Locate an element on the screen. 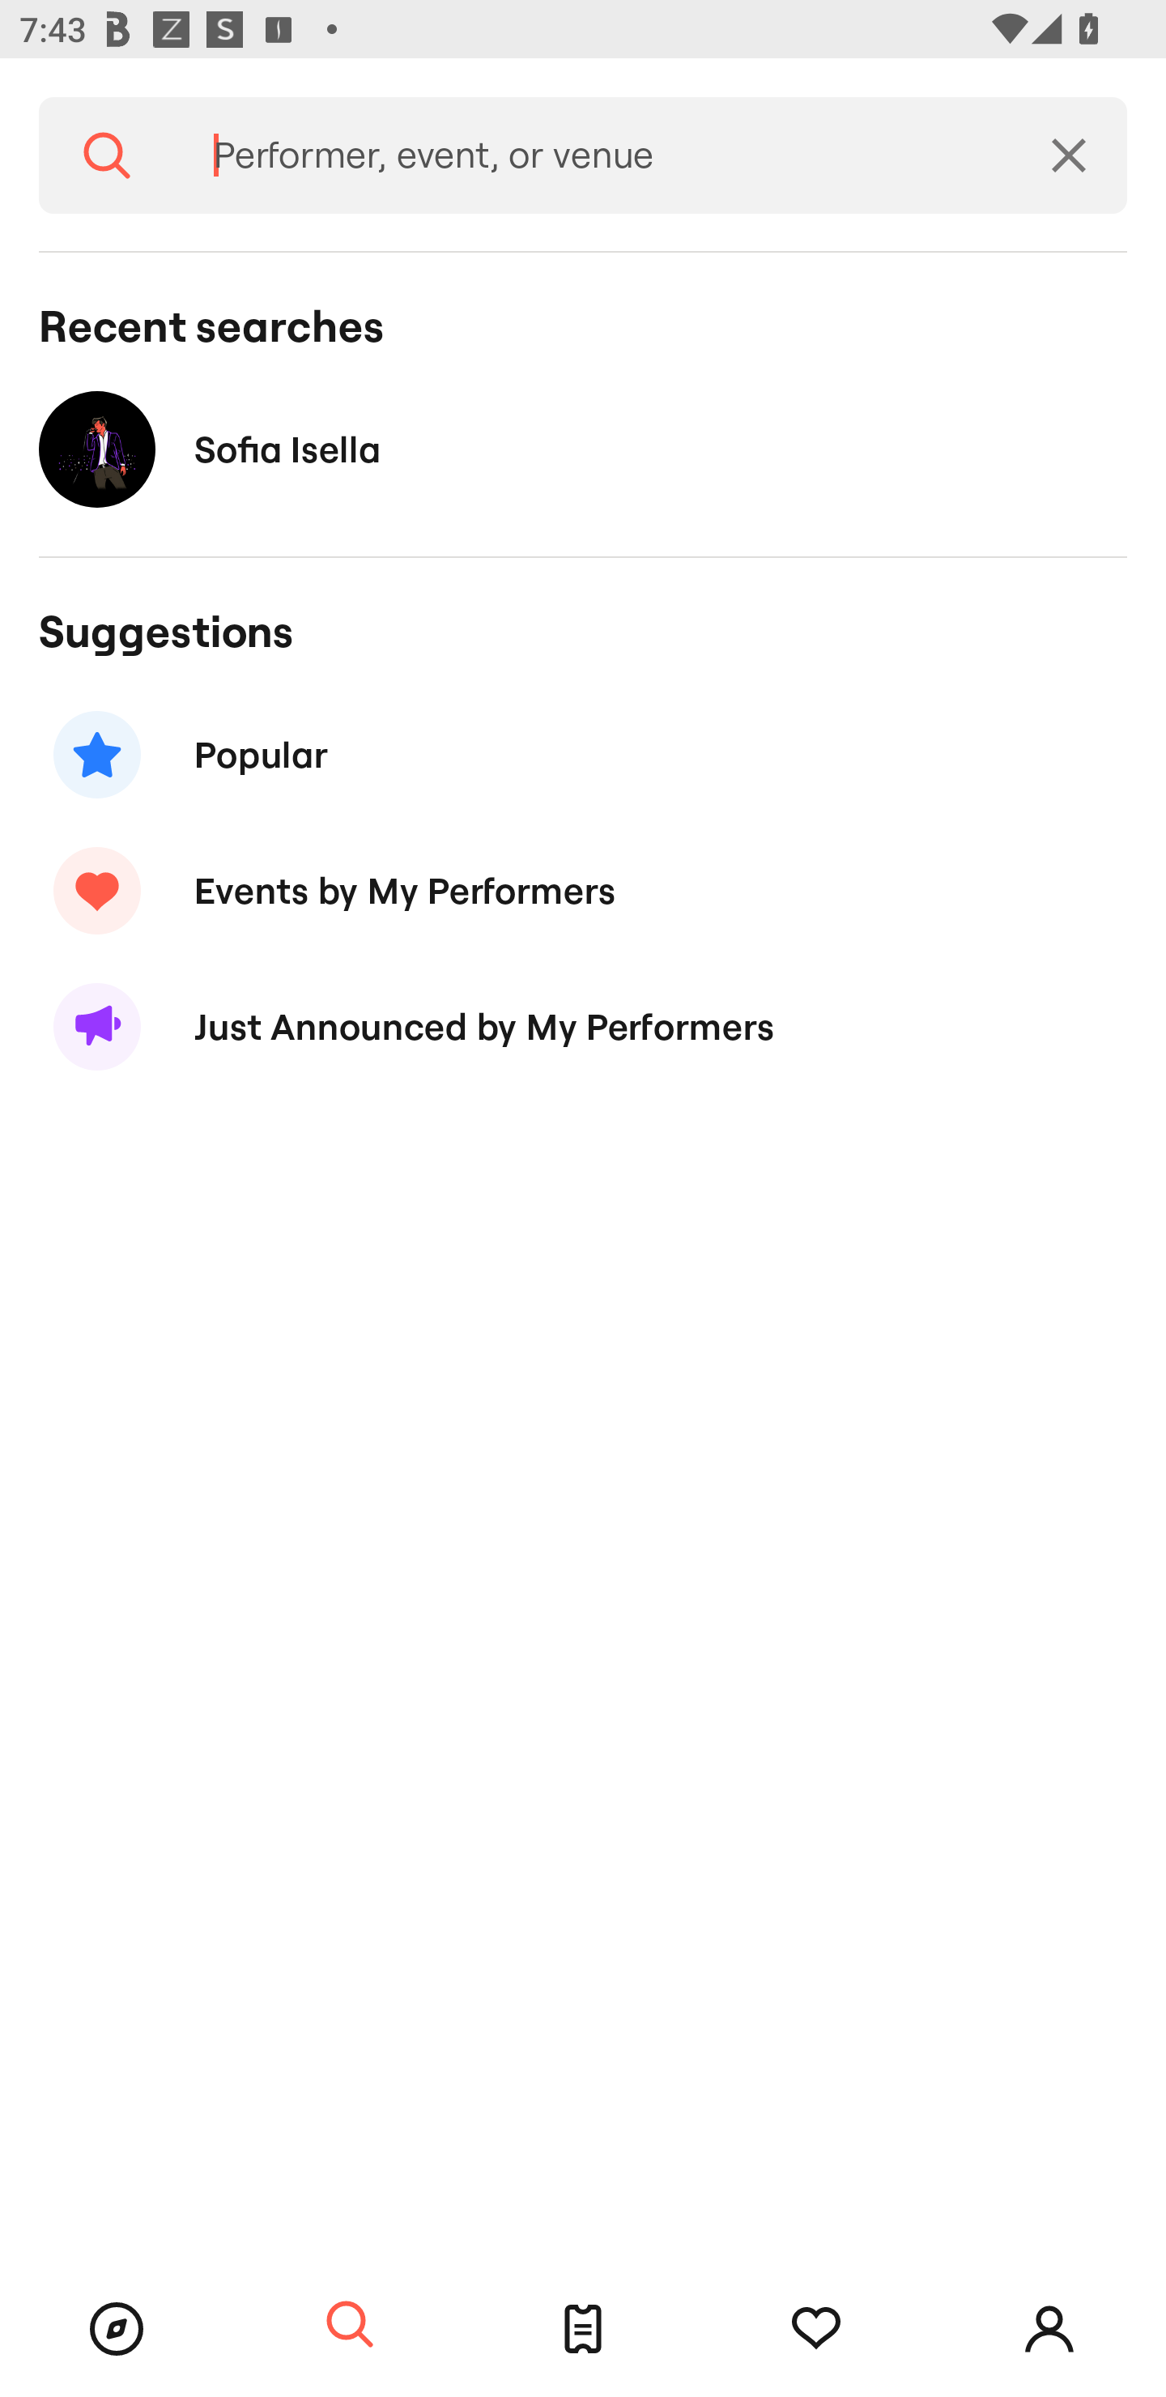 The height and width of the screenshot is (2397, 1166). Browse is located at coordinates (117, 2329).